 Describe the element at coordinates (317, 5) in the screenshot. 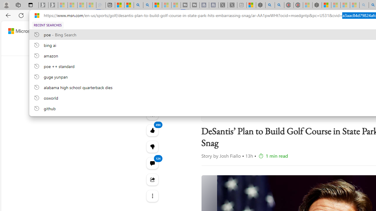

I see `Nordace - Nordace Siena Is Not An Ordinary Backpack` at that location.